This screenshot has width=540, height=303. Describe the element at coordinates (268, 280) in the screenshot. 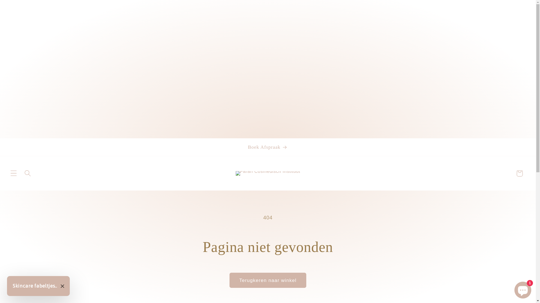

I see `Terugkeren naar winkel` at that location.